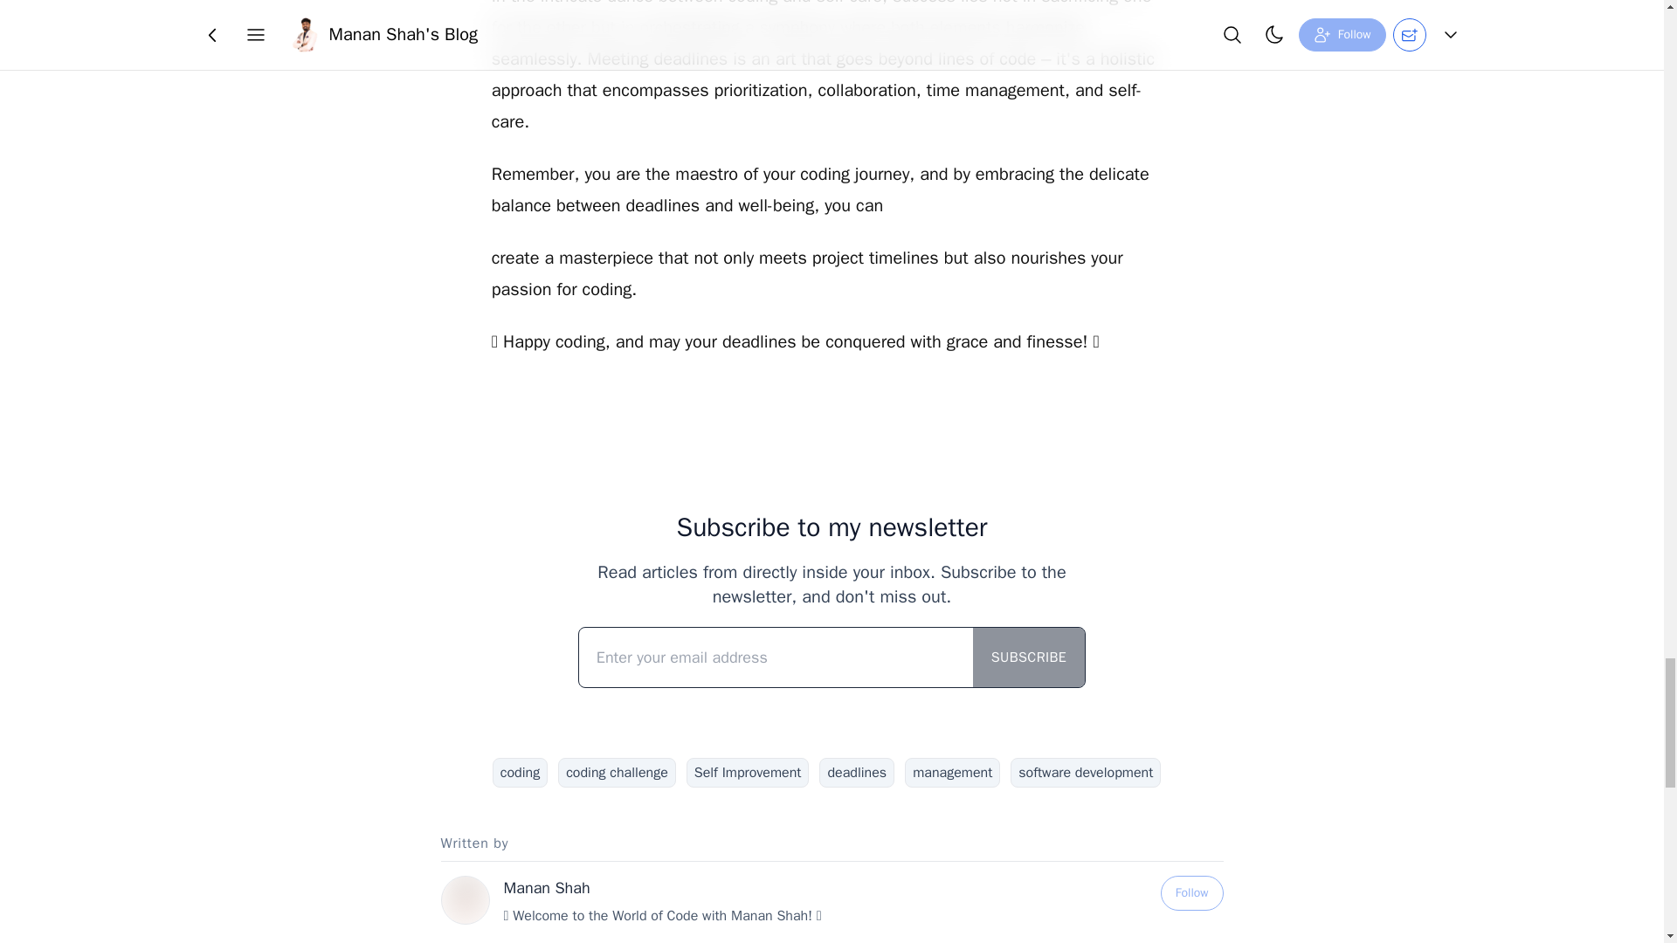  I want to click on Manan Shah, so click(547, 887).